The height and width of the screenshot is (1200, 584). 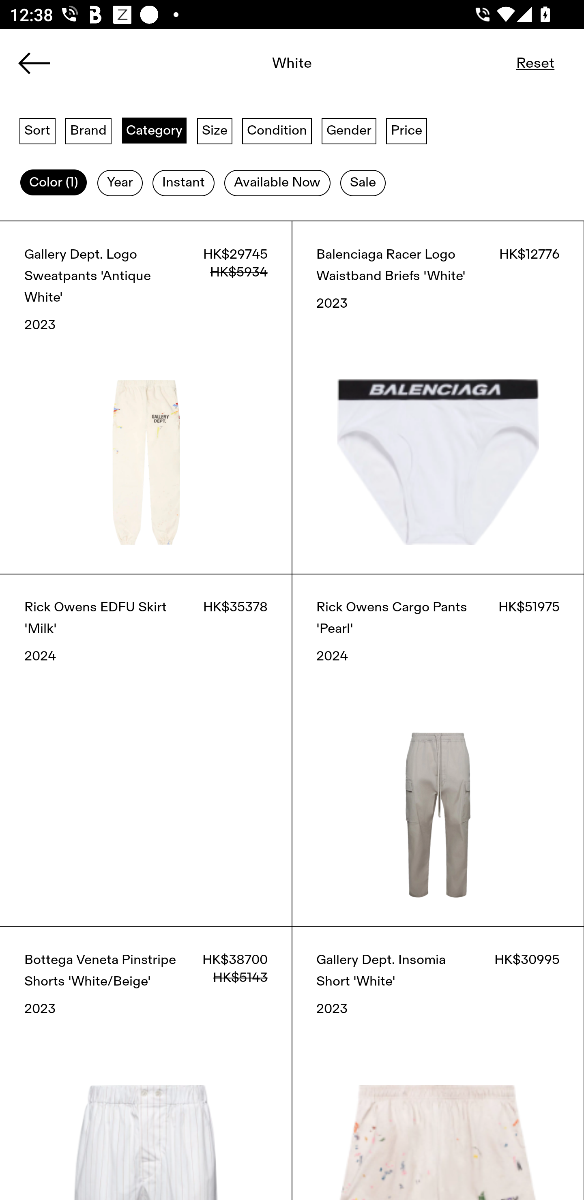 What do you see at coordinates (154, 130) in the screenshot?
I see `Category` at bounding box center [154, 130].